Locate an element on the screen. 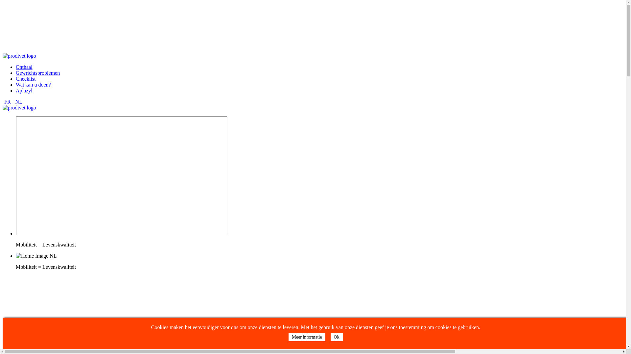  Onthaal is located at coordinates (24, 67).